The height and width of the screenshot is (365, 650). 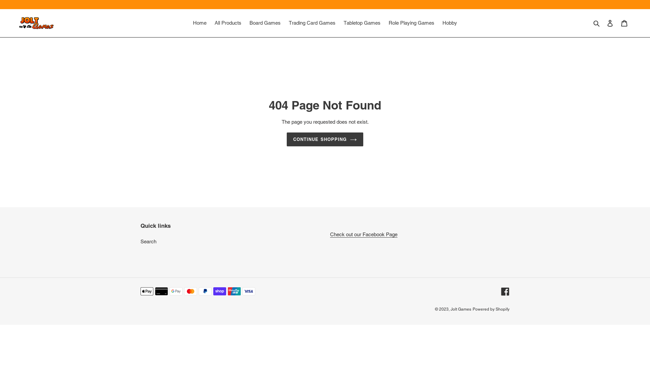 What do you see at coordinates (362, 23) in the screenshot?
I see `Tabletop Games` at bounding box center [362, 23].